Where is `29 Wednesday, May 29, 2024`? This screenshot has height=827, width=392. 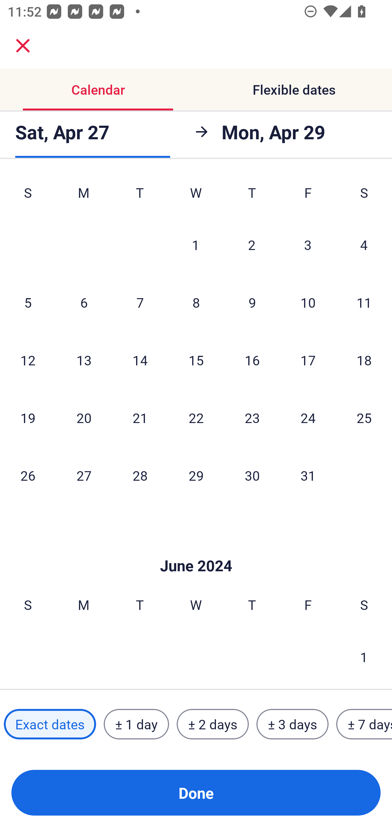
29 Wednesday, May 29, 2024 is located at coordinates (196, 476).